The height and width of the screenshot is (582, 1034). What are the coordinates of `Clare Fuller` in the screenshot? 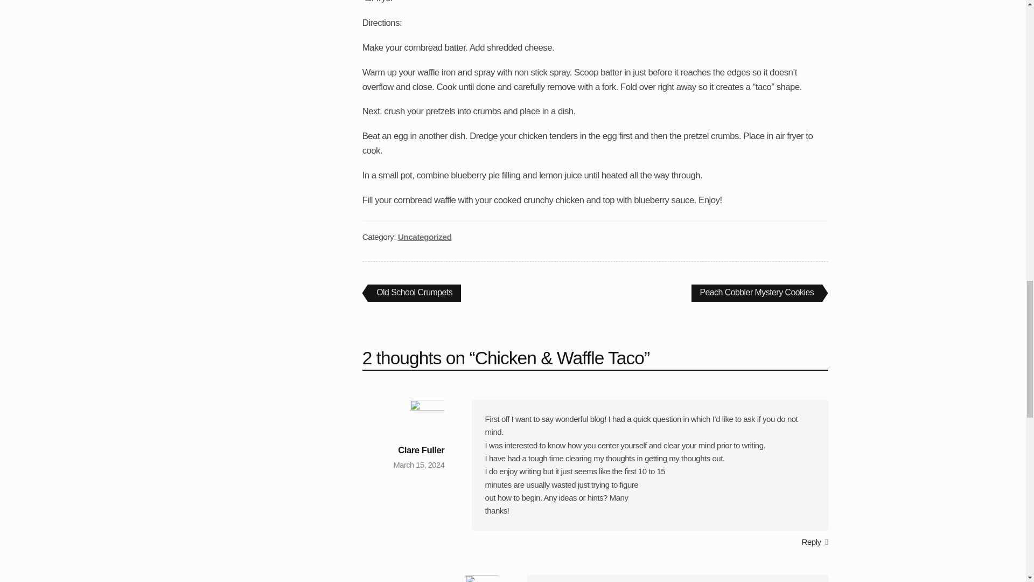 It's located at (757, 293).